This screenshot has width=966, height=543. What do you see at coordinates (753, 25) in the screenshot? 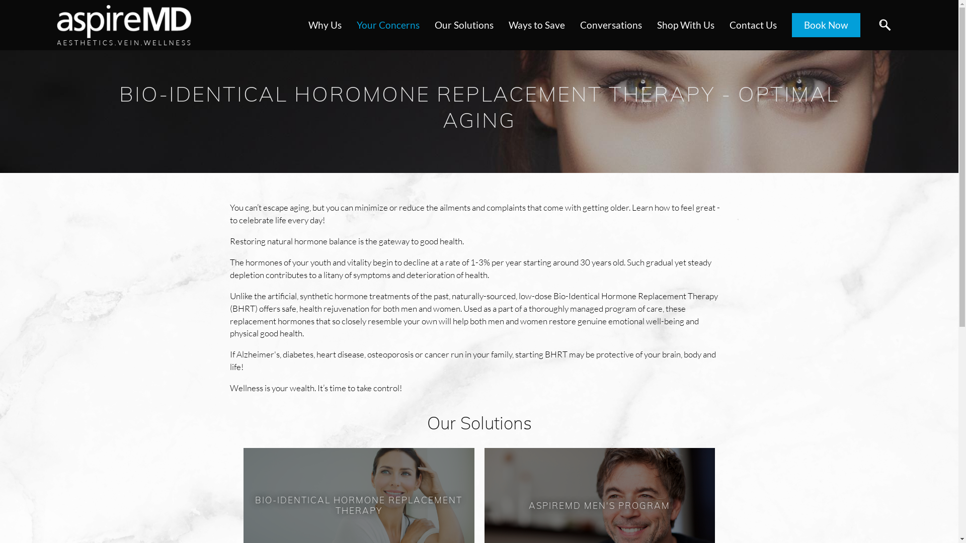
I see `Contact Us` at bounding box center [753, 25].